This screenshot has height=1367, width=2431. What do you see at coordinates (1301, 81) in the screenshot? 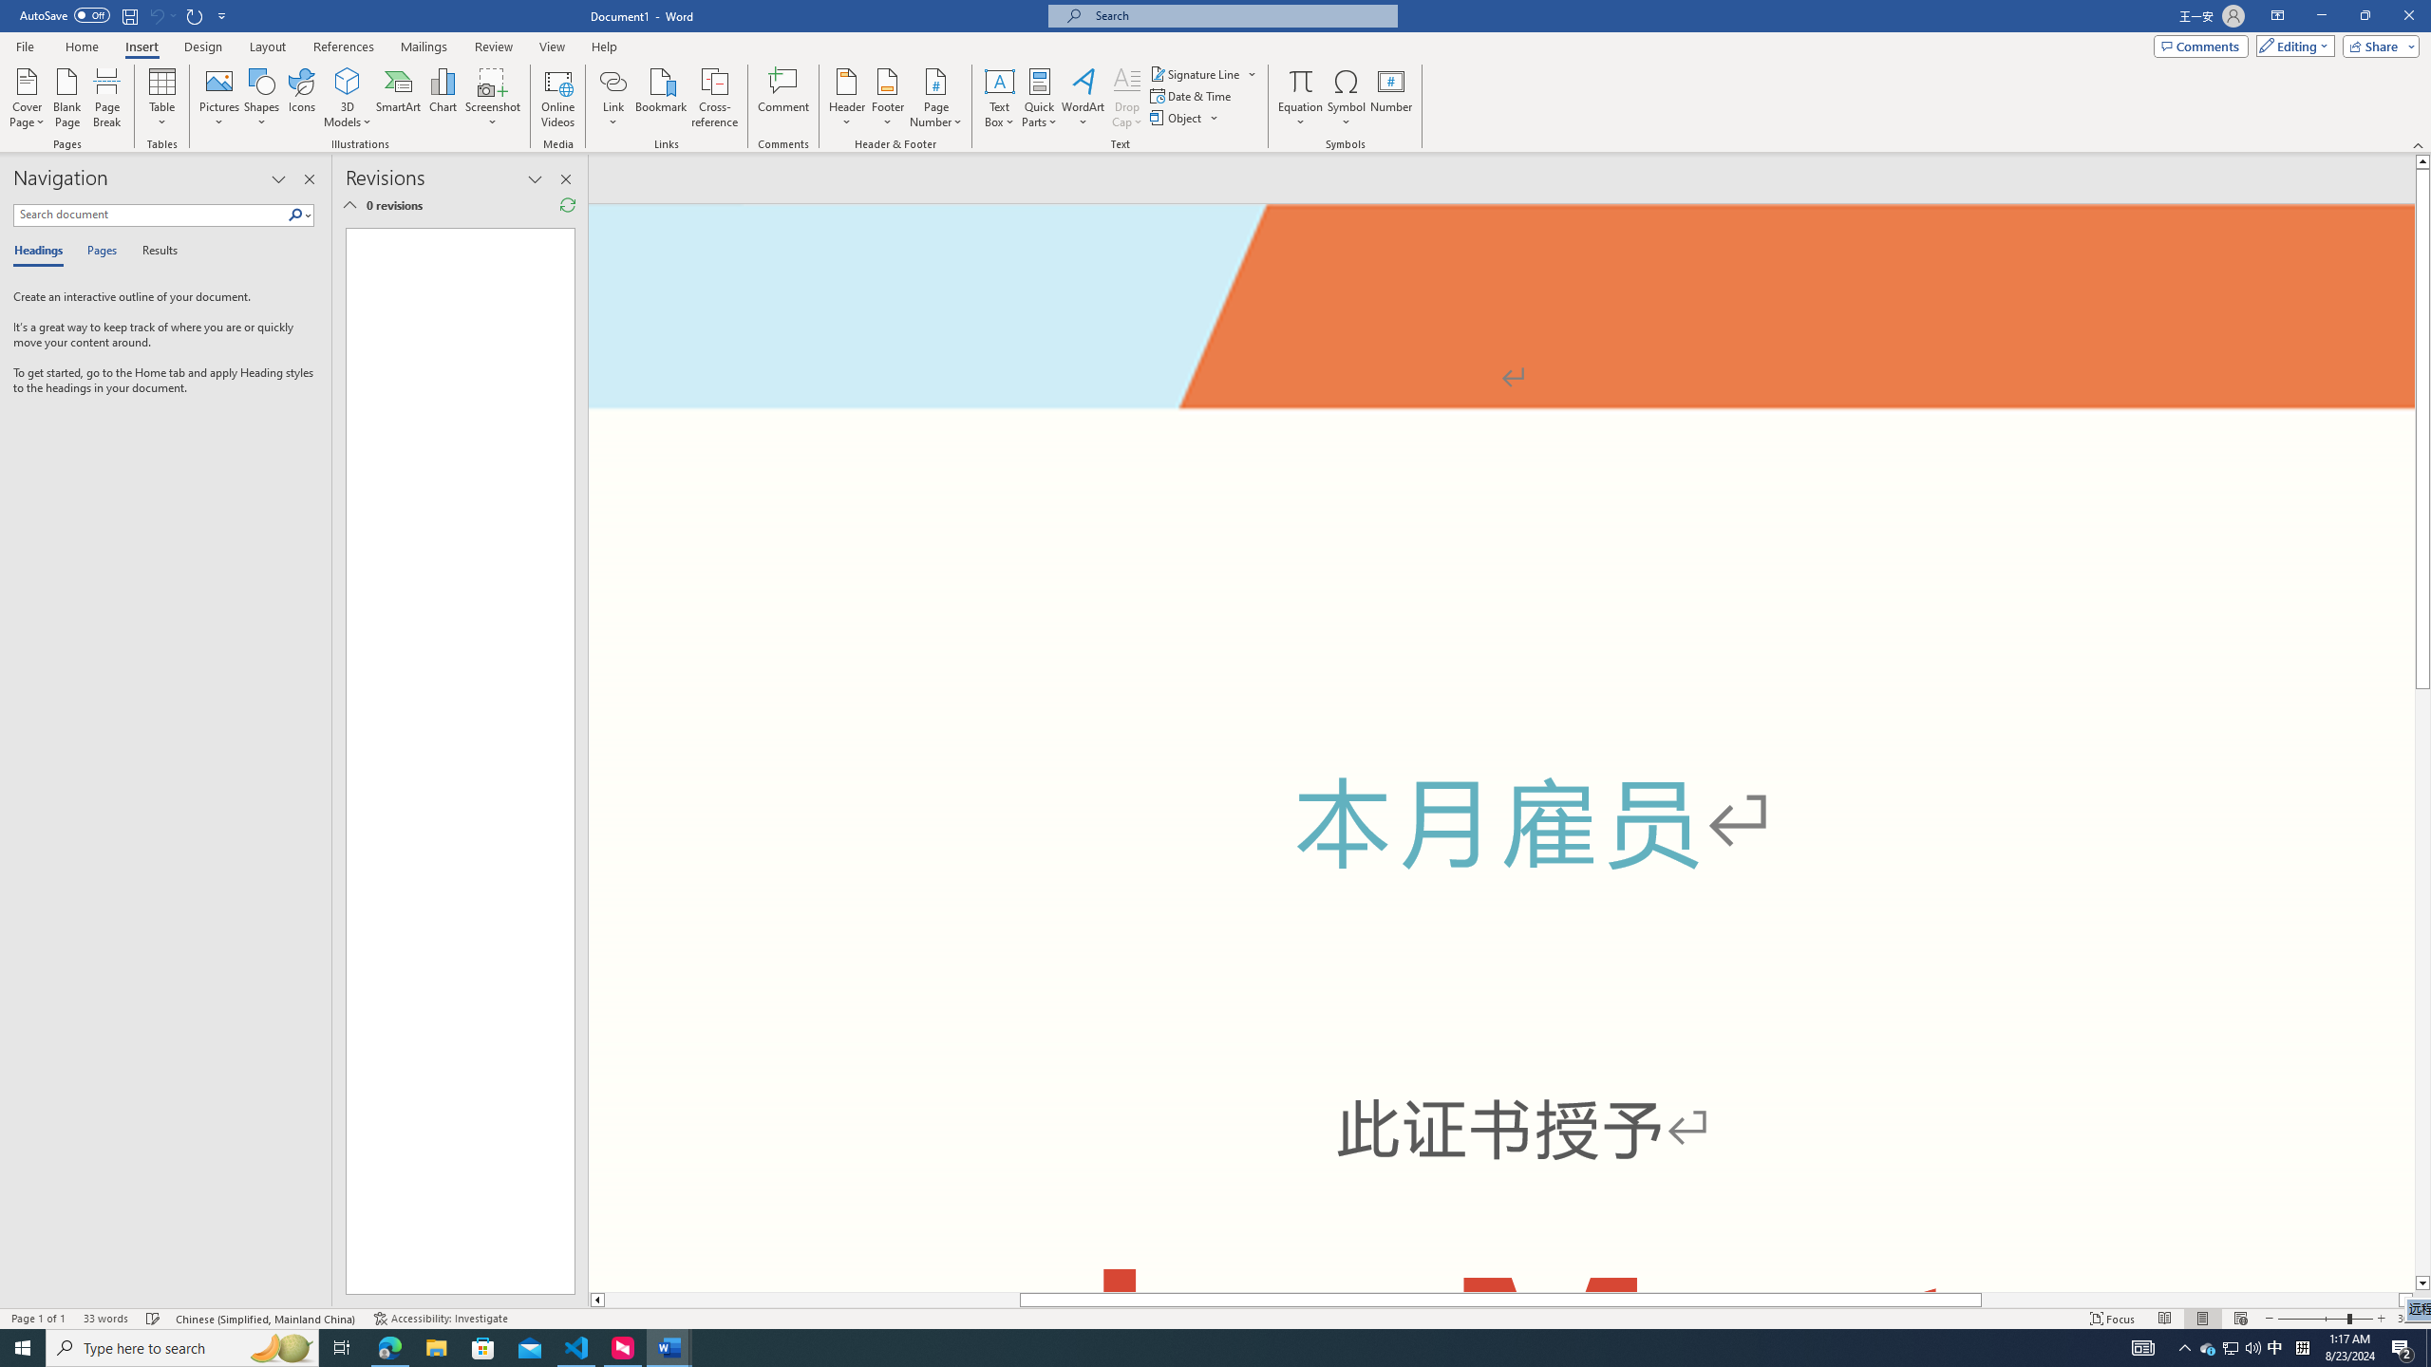
I see `Equation` at bounding box center [1301, 81].